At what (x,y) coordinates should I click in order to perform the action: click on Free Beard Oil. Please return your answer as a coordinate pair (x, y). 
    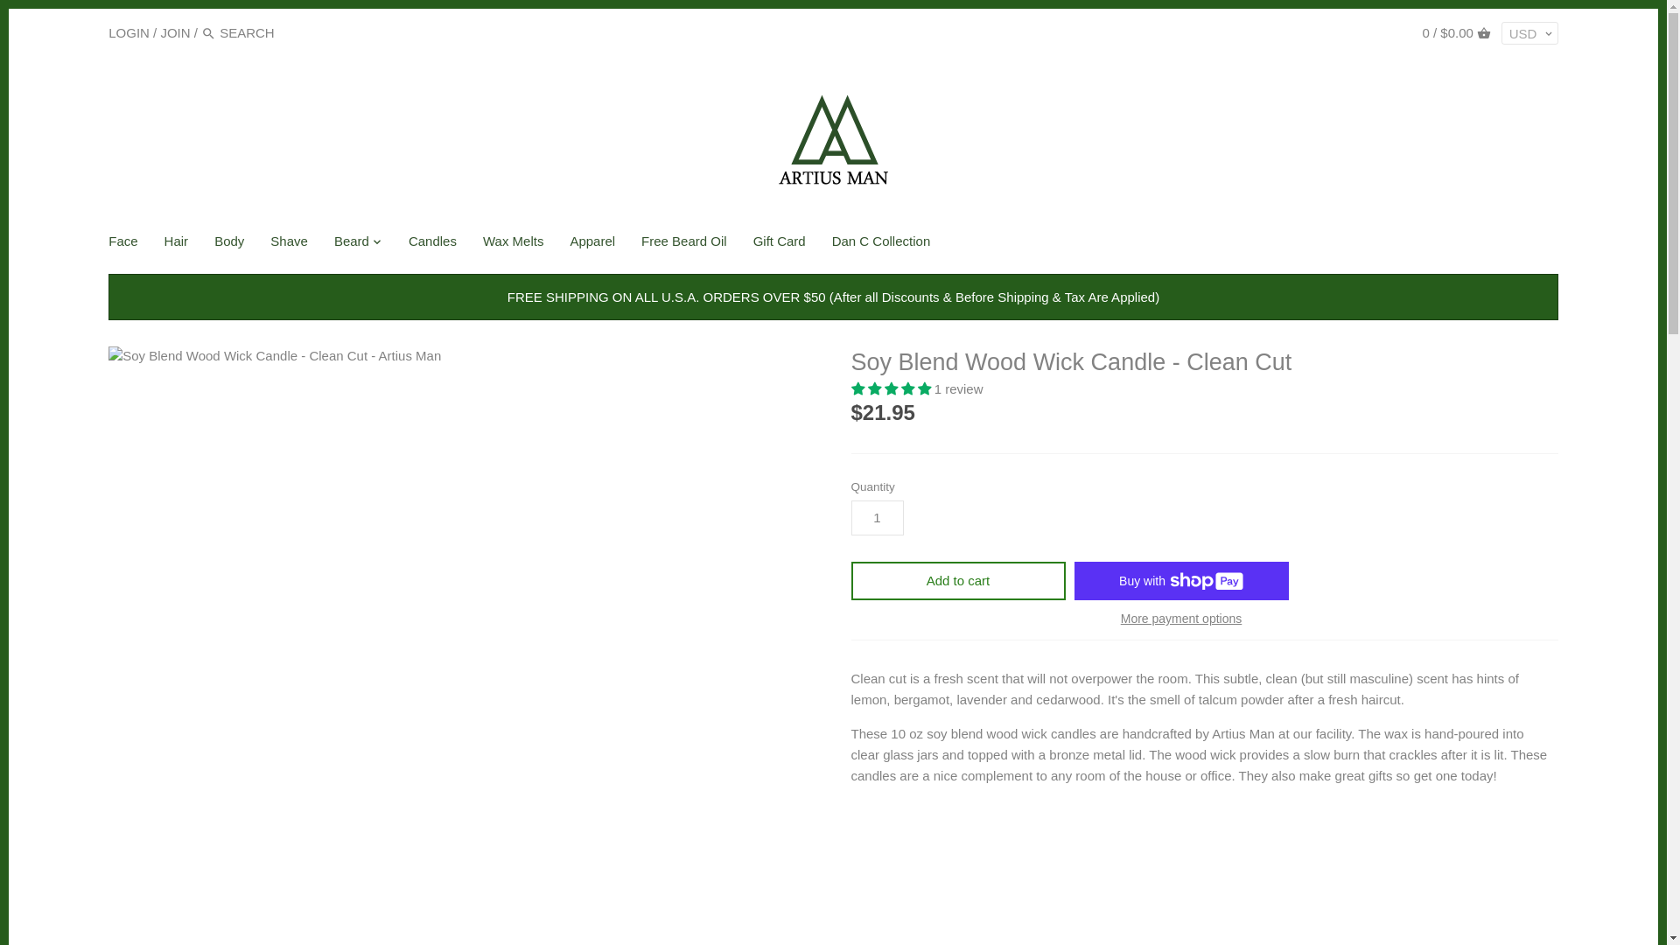
    Looking at the image, I should click on (684, 244).